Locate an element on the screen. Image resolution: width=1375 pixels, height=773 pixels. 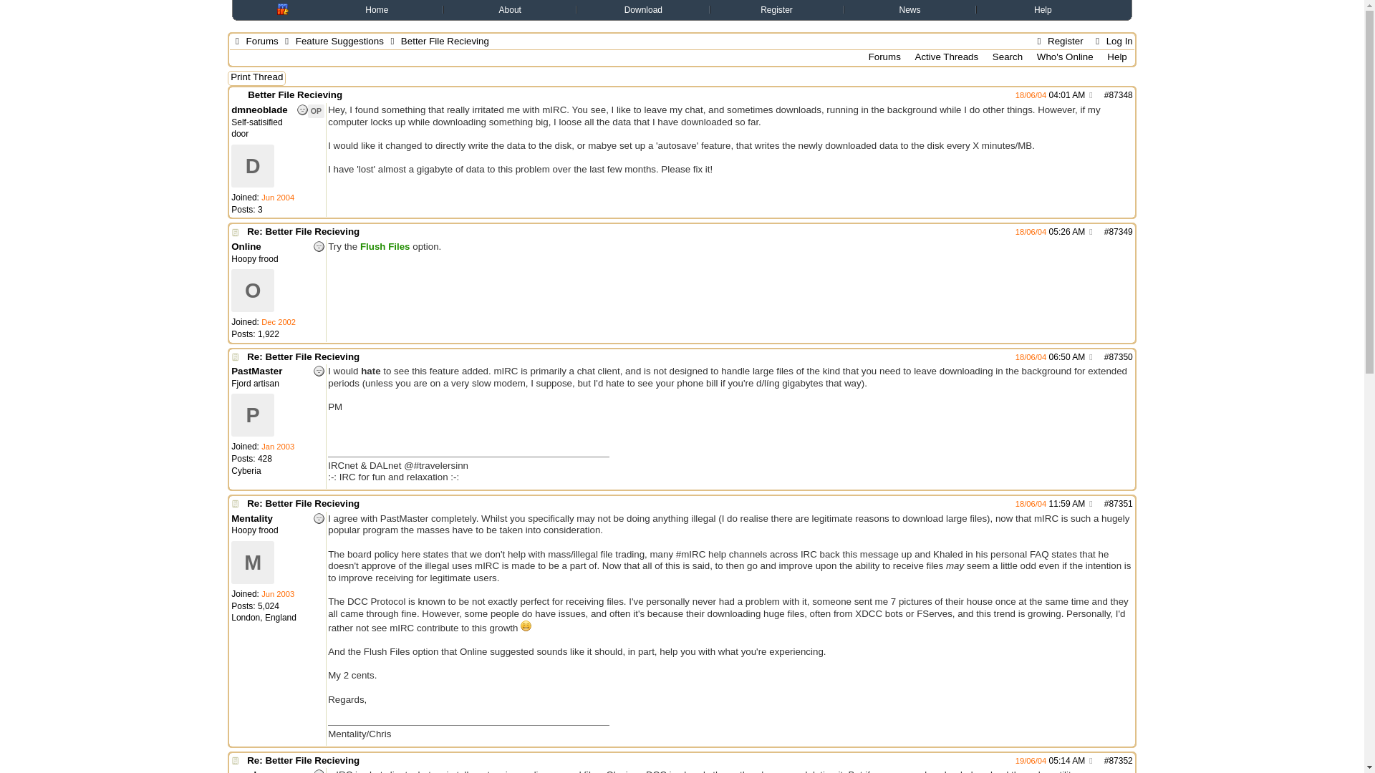
Share Post is located at coordinates (1090, 95).